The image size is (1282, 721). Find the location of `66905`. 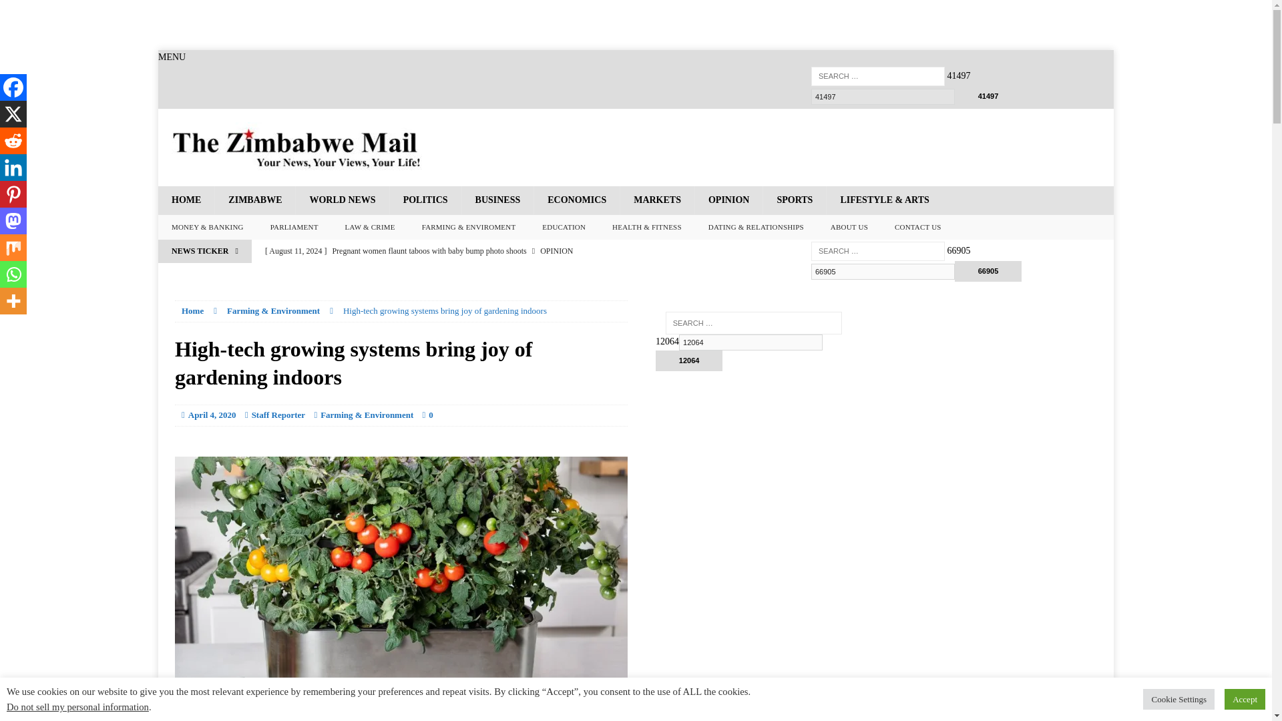

66905 is located at coordinates (883, 272).